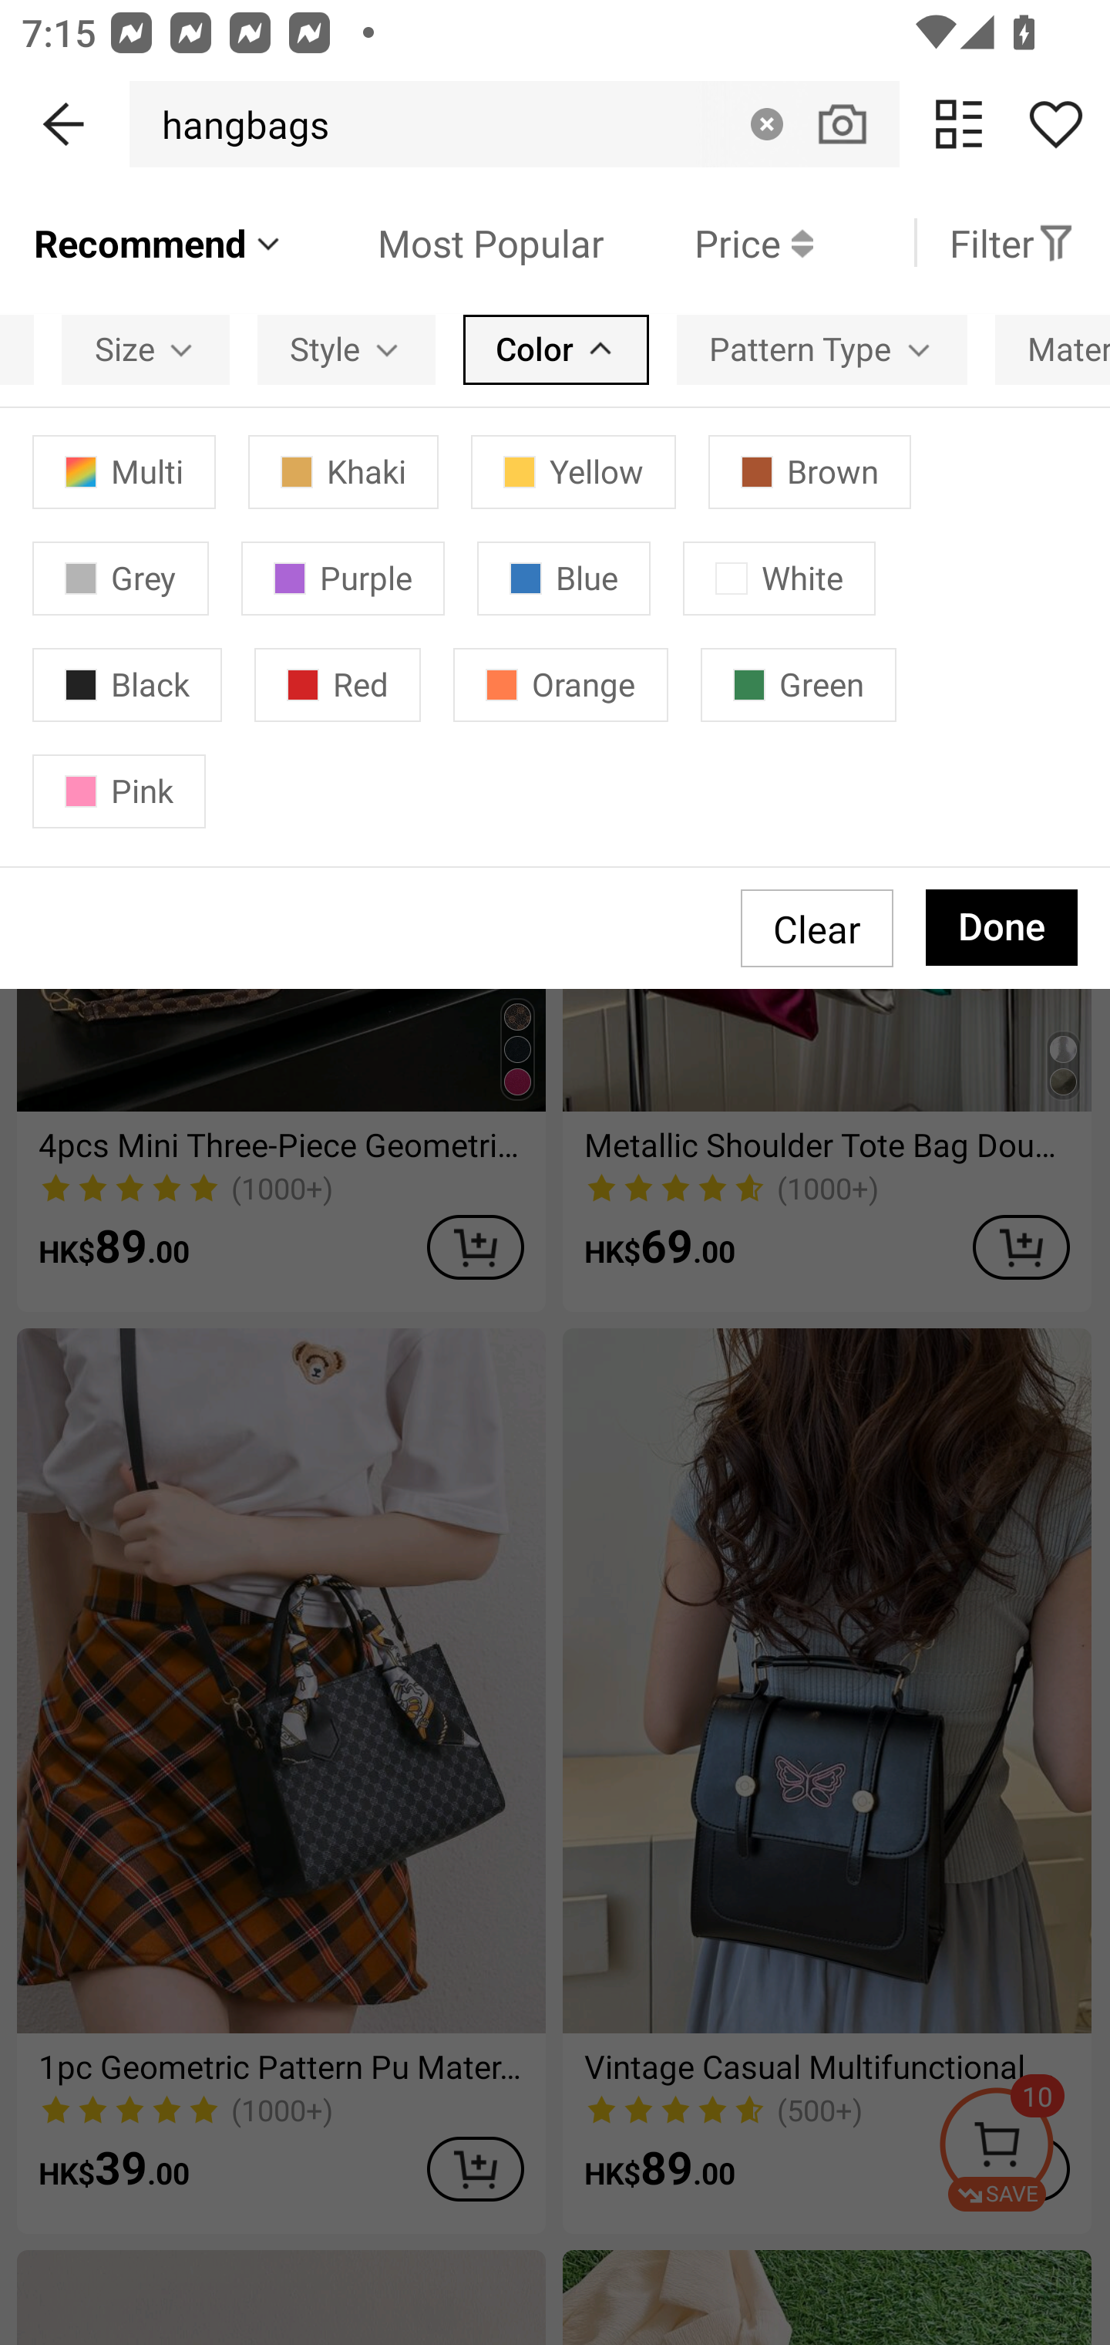 The width and height of the screenshot is (1110, 2345). I want to click on hangbags, so click(237, 123).